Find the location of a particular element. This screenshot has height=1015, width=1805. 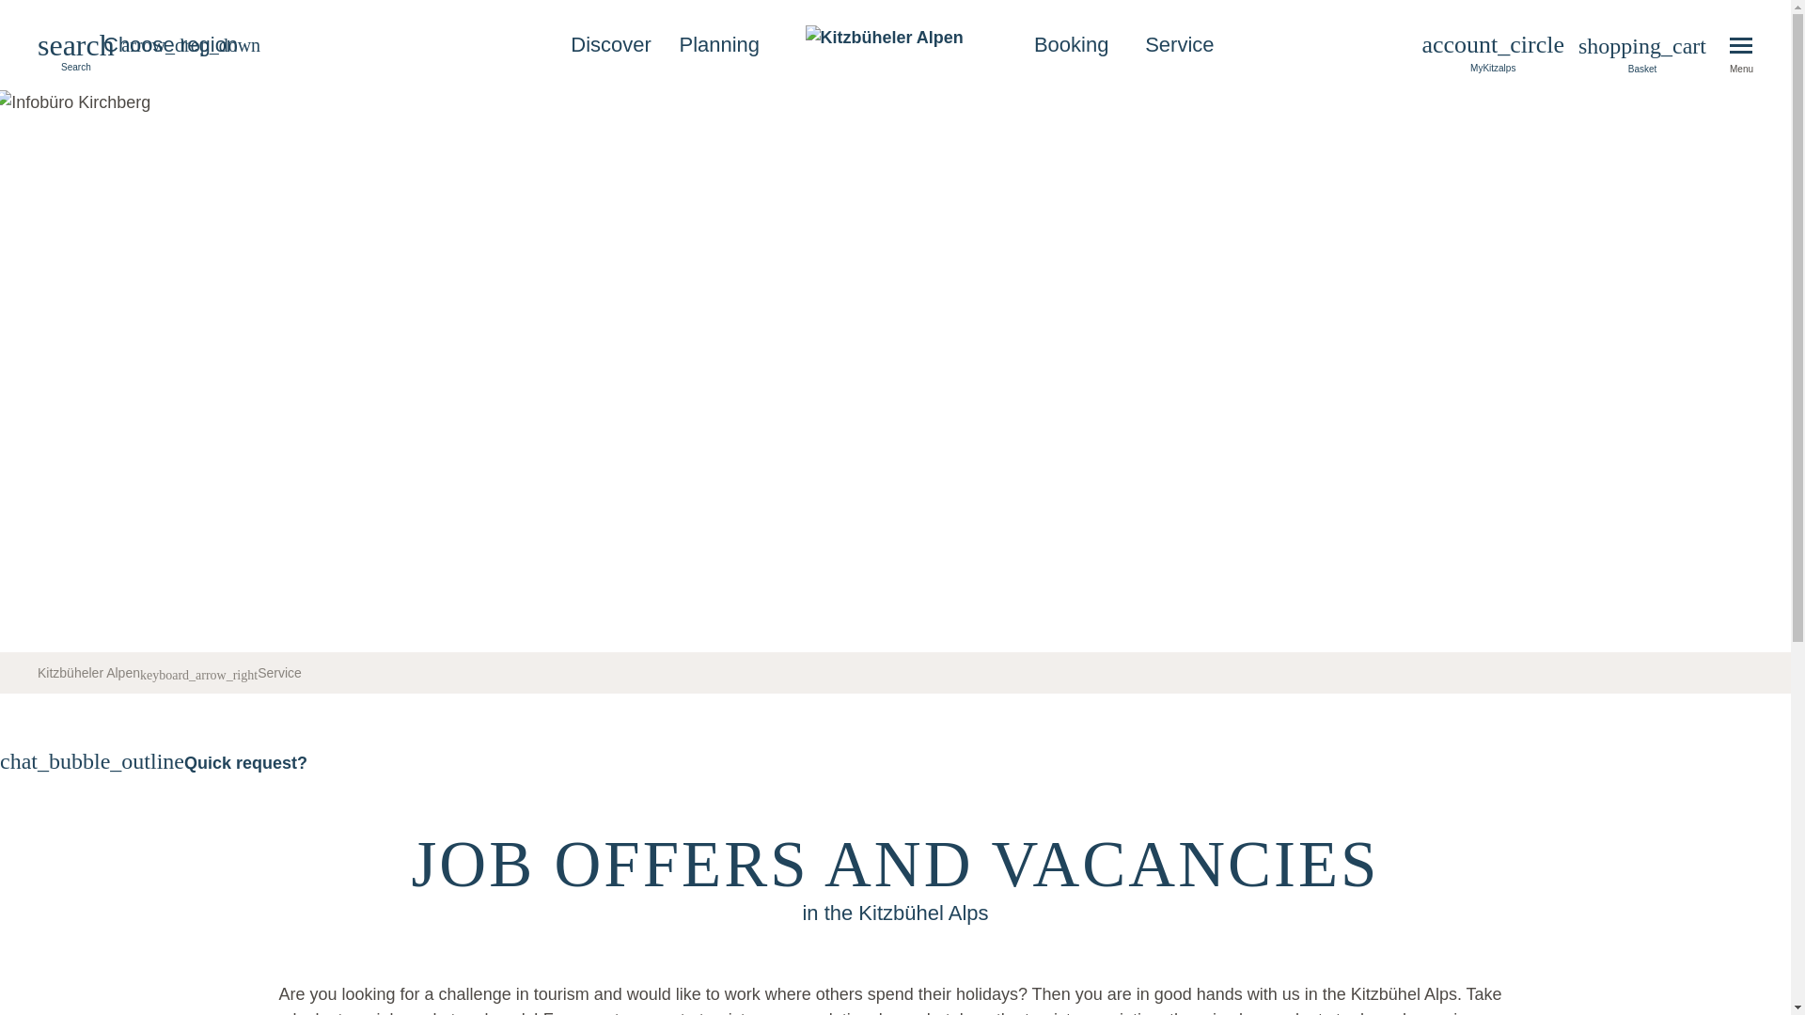

Planning is located at coordinates (720, 45).